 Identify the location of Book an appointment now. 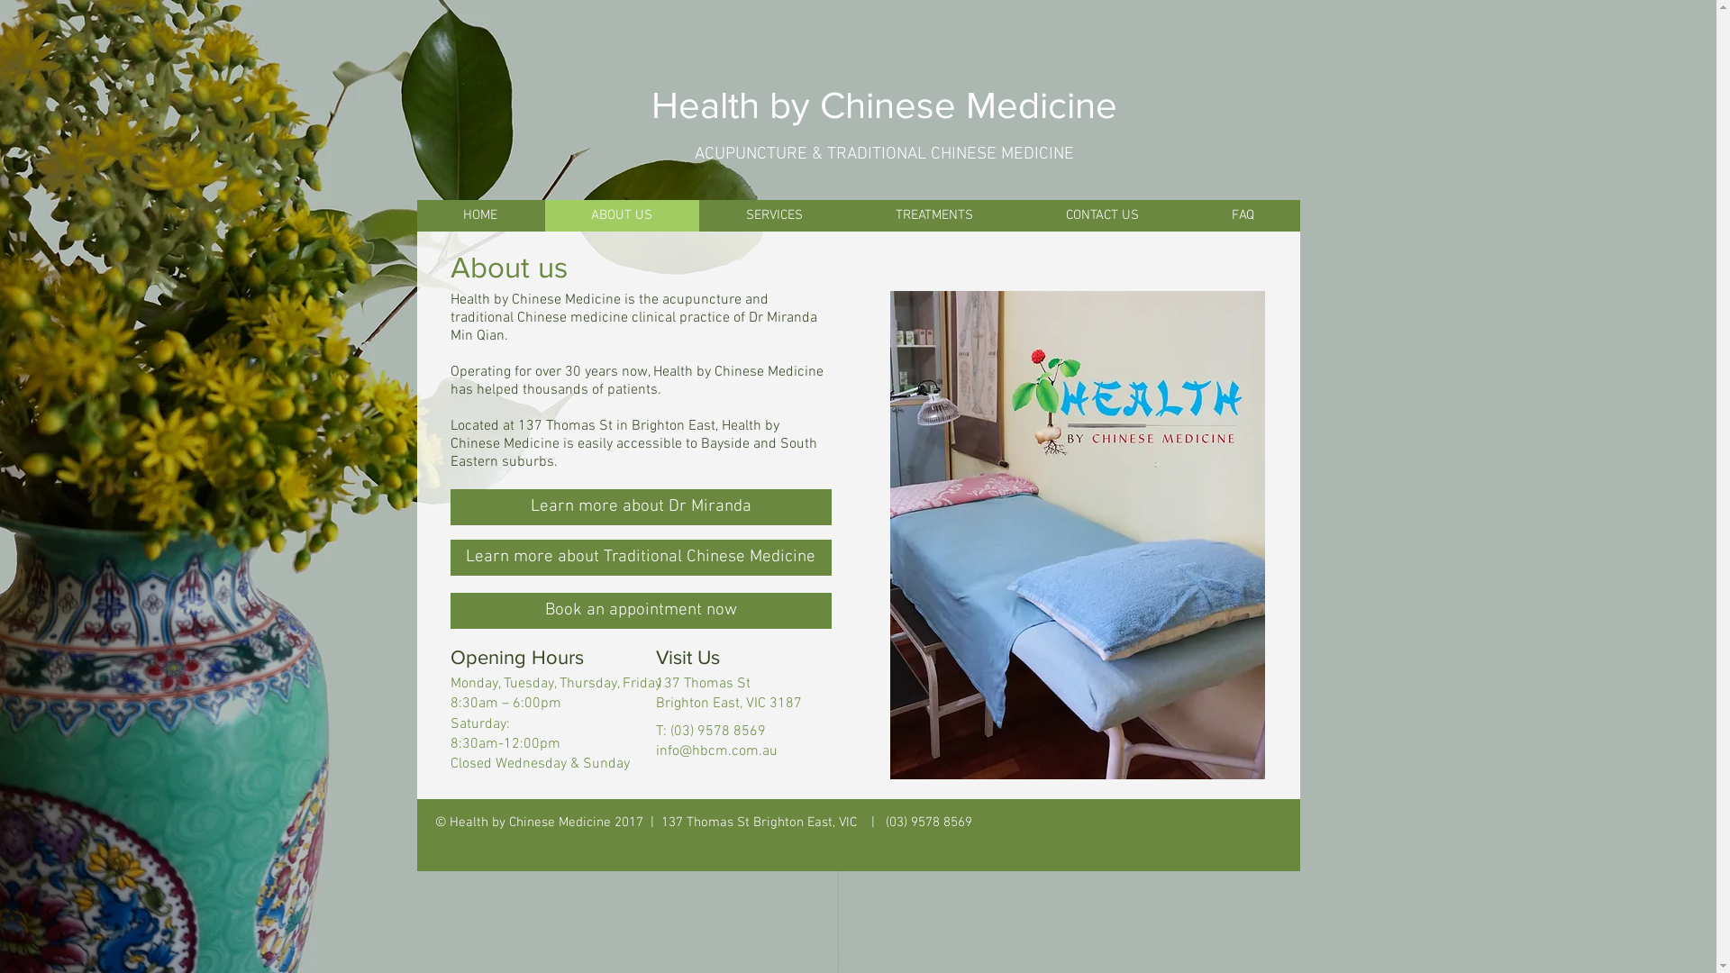
(642, 611).